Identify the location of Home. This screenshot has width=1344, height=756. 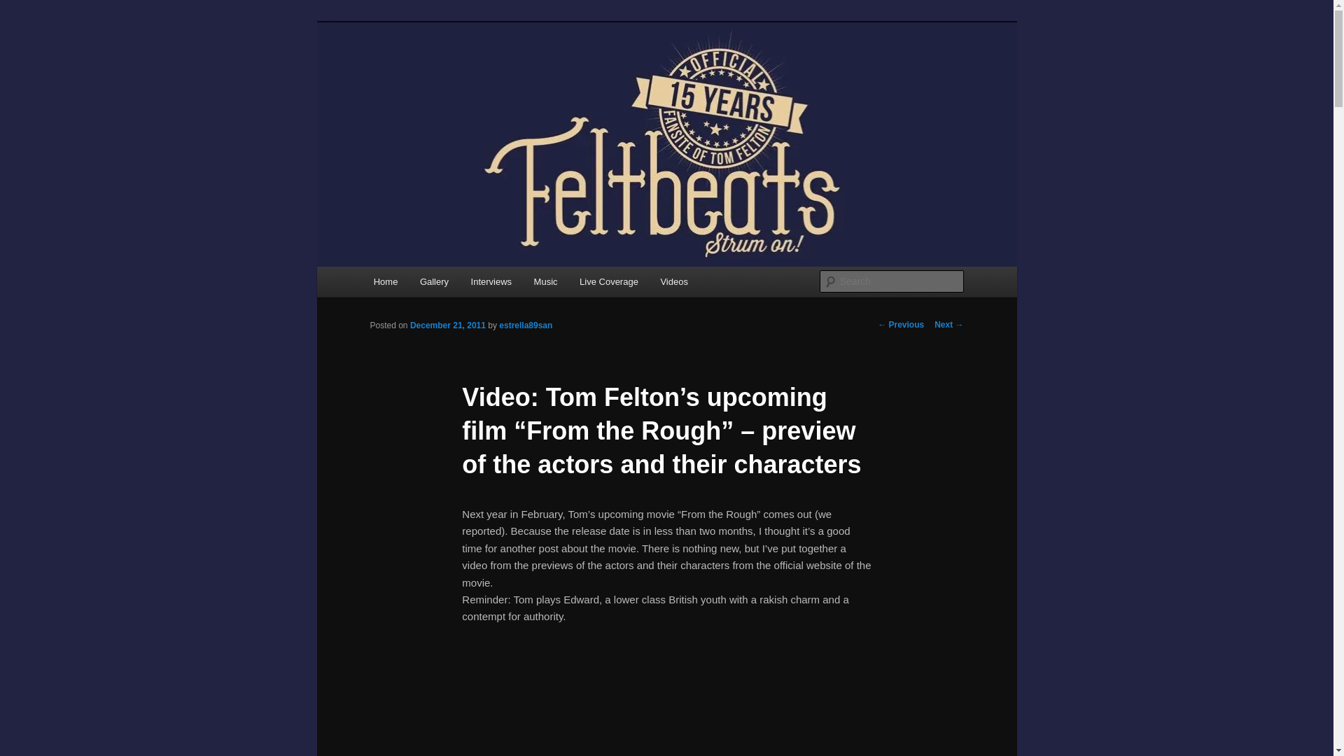
(385, 281).